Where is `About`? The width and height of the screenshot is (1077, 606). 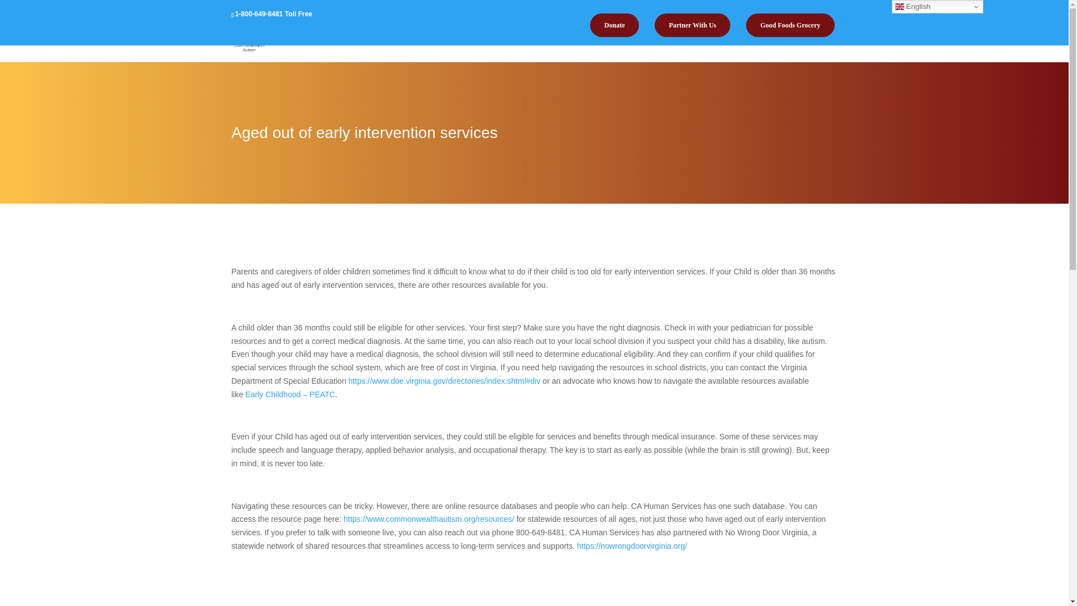 About is located at coordinates (497, 49).